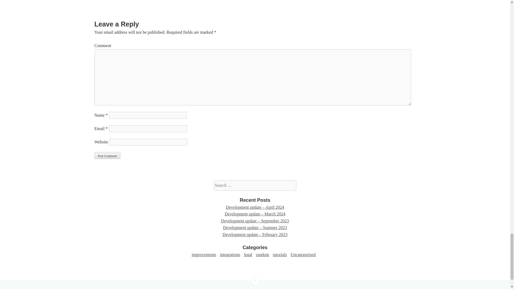  I want to click on Post Comment, so click(107, 155).